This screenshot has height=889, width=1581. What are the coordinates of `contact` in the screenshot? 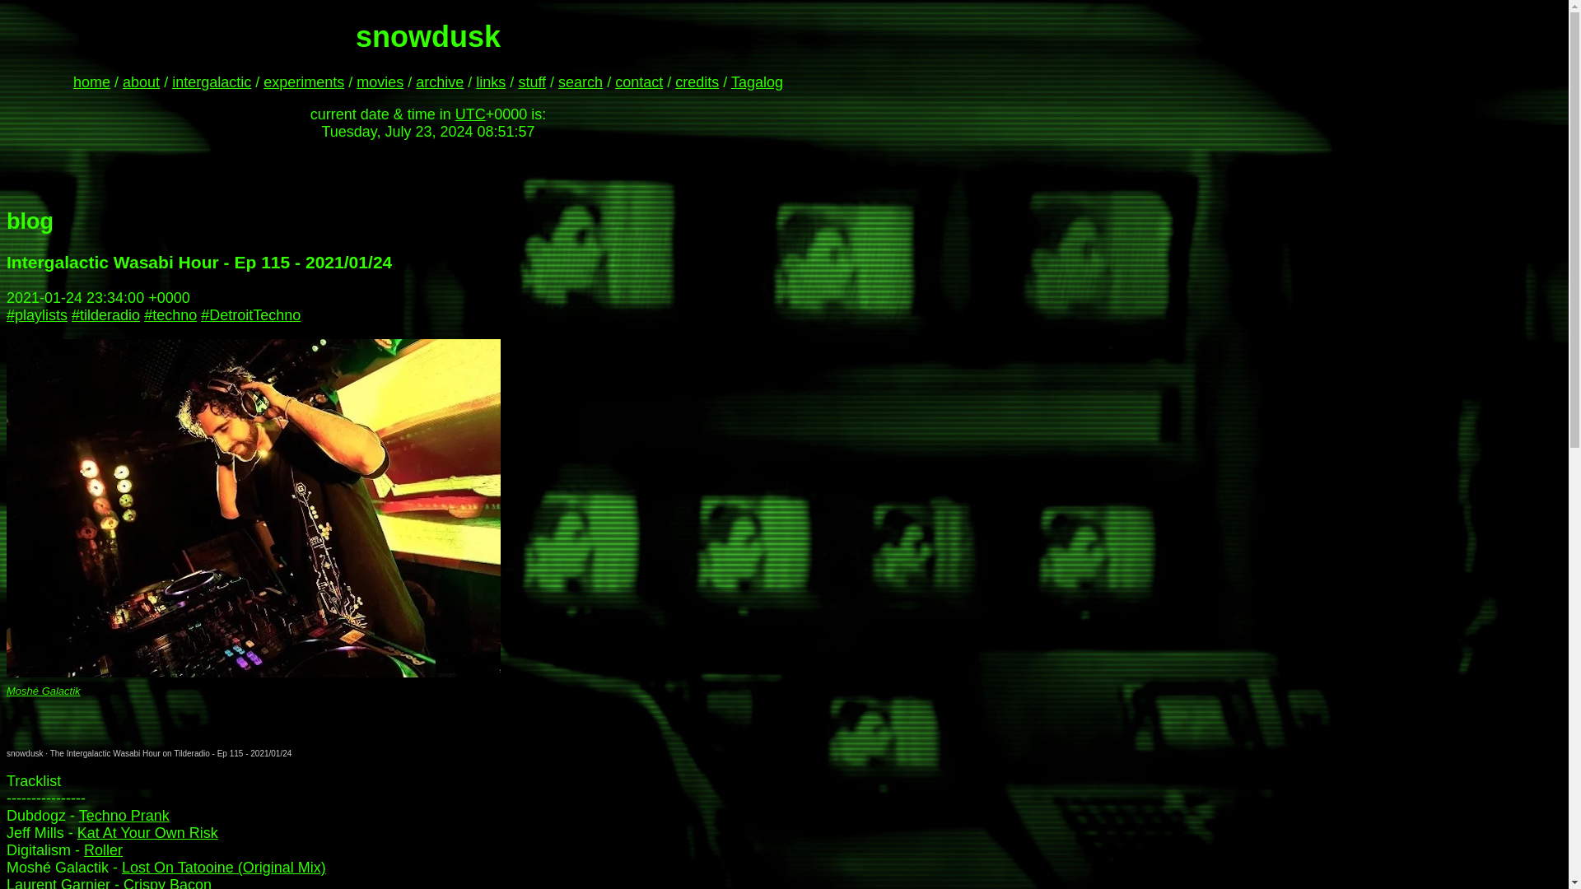 It's located at (638, 82).